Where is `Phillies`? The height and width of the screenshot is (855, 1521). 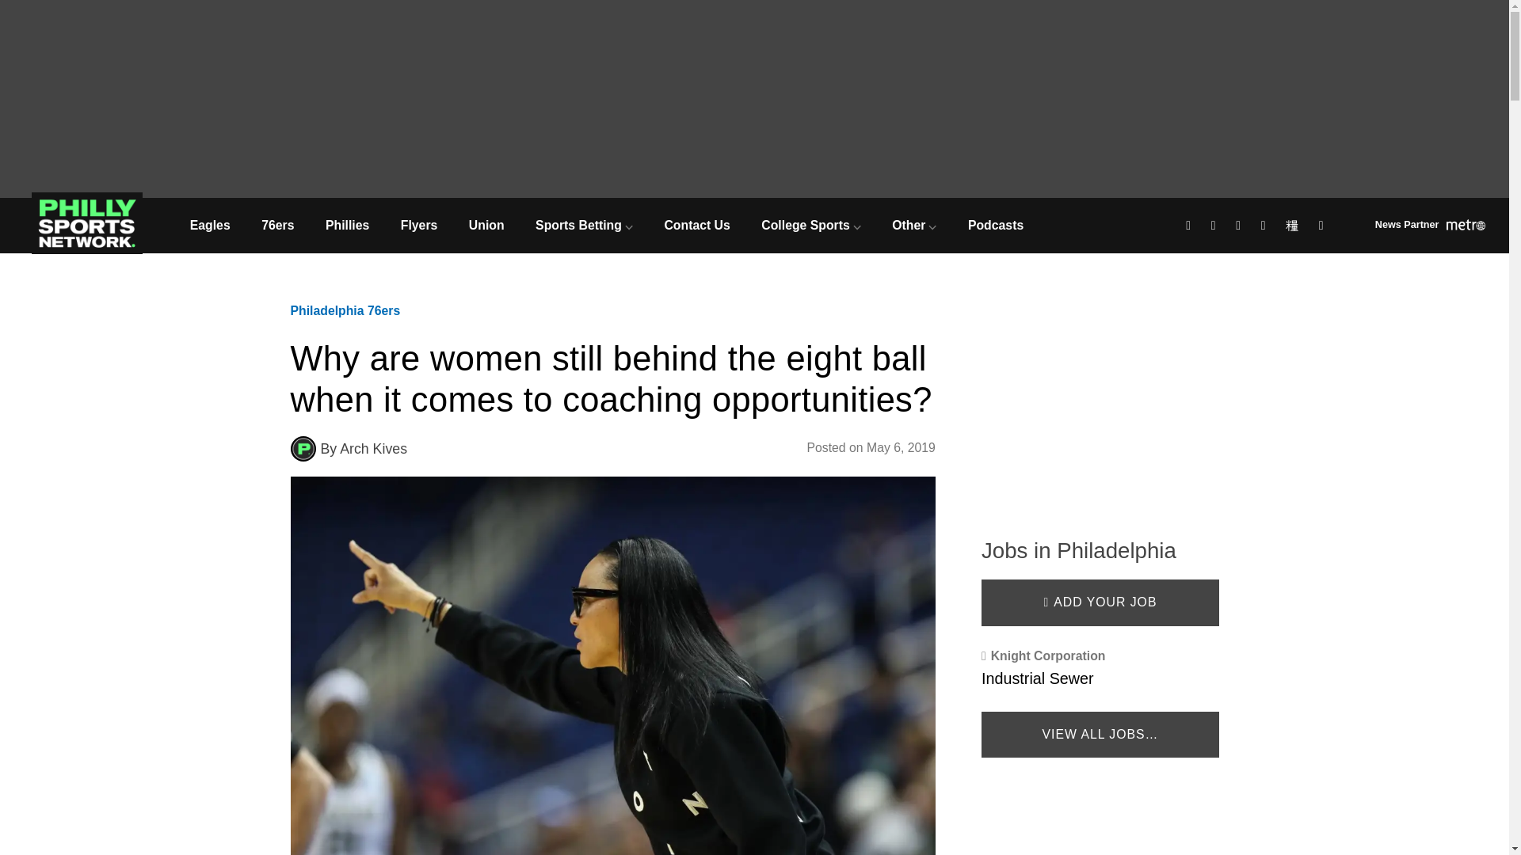 Phillies is located at coordinates (347, 225).